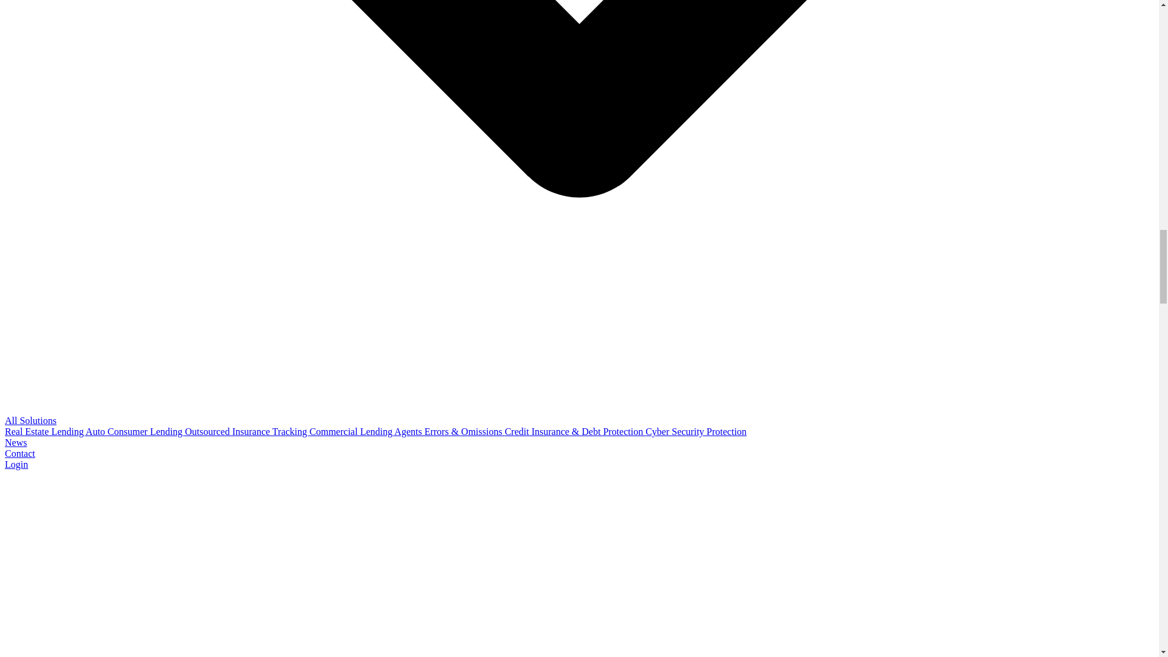 Image resolution: width=1168 pixels, height=657 pixels. What do you see at coordinates (135, 431) in the screenshot?
I see `Auto Consumer Lending` at bounding box center [135, 431].